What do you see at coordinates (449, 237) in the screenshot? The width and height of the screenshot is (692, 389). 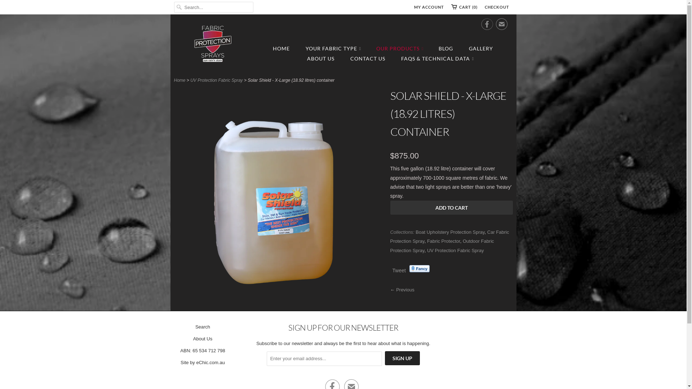 I see `Car Fabric Protection Spray` at bounding box center [449, 237].